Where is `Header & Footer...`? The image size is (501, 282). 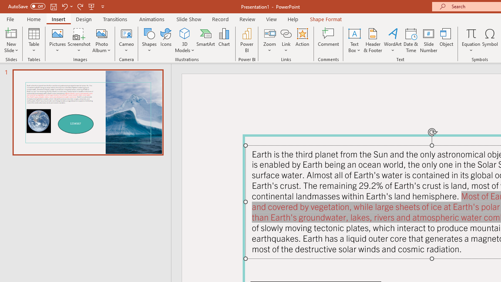 Header & Footer... is located at coordinates (373, 40).